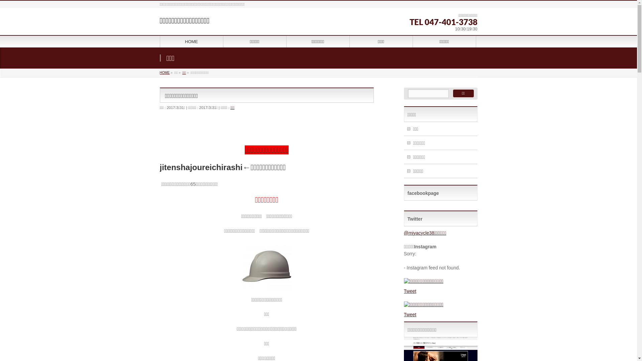 The width and height of the screenshot is (642, 361). I want to click on HOME, so click(165, 73).